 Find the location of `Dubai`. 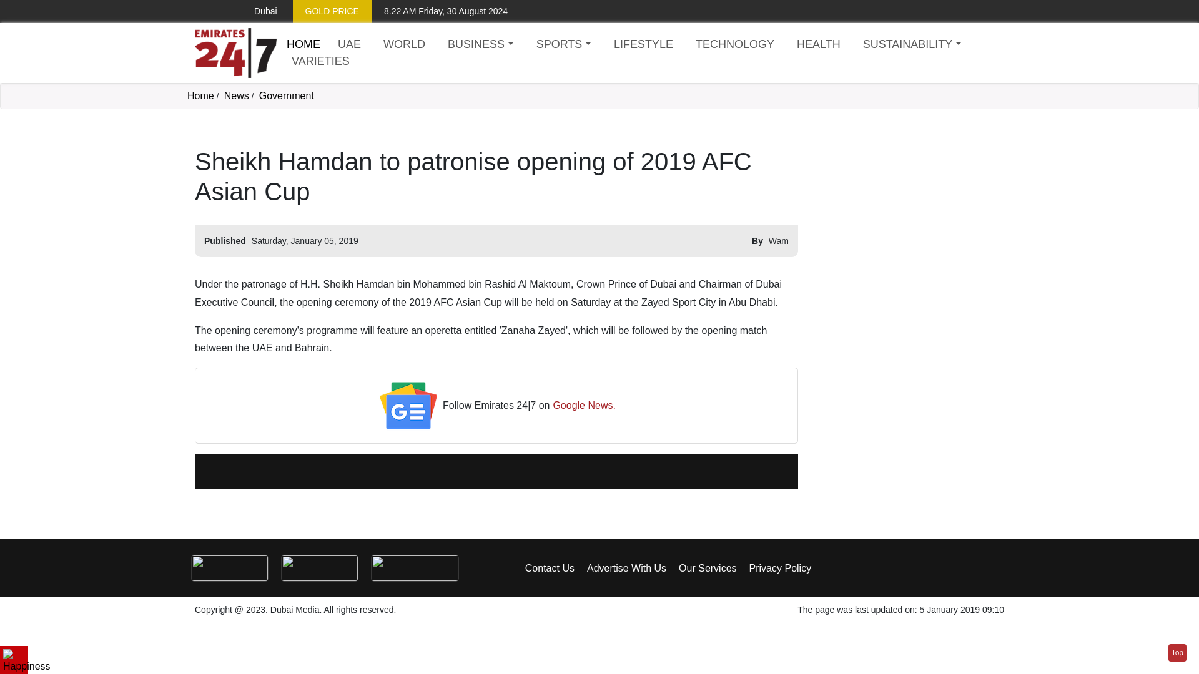

Dubai is located at coordinates (256, 11).